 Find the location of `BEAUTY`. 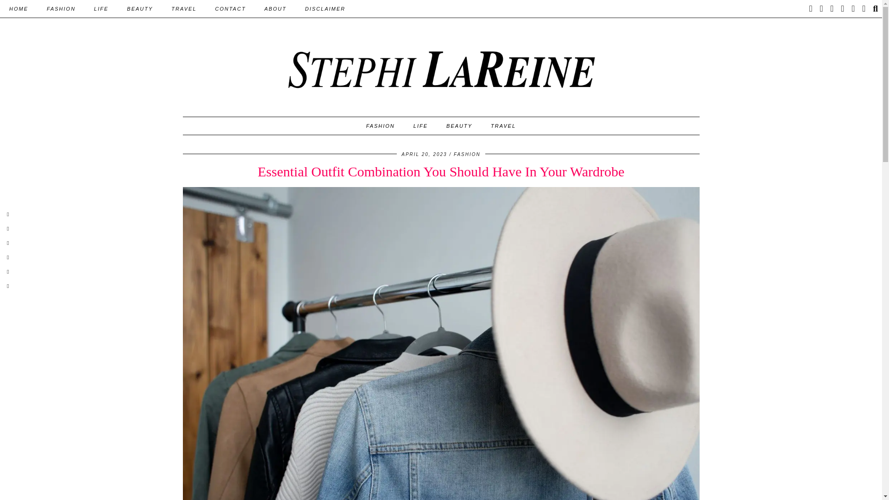

BEAUTY is located at coordinates (139, 8).